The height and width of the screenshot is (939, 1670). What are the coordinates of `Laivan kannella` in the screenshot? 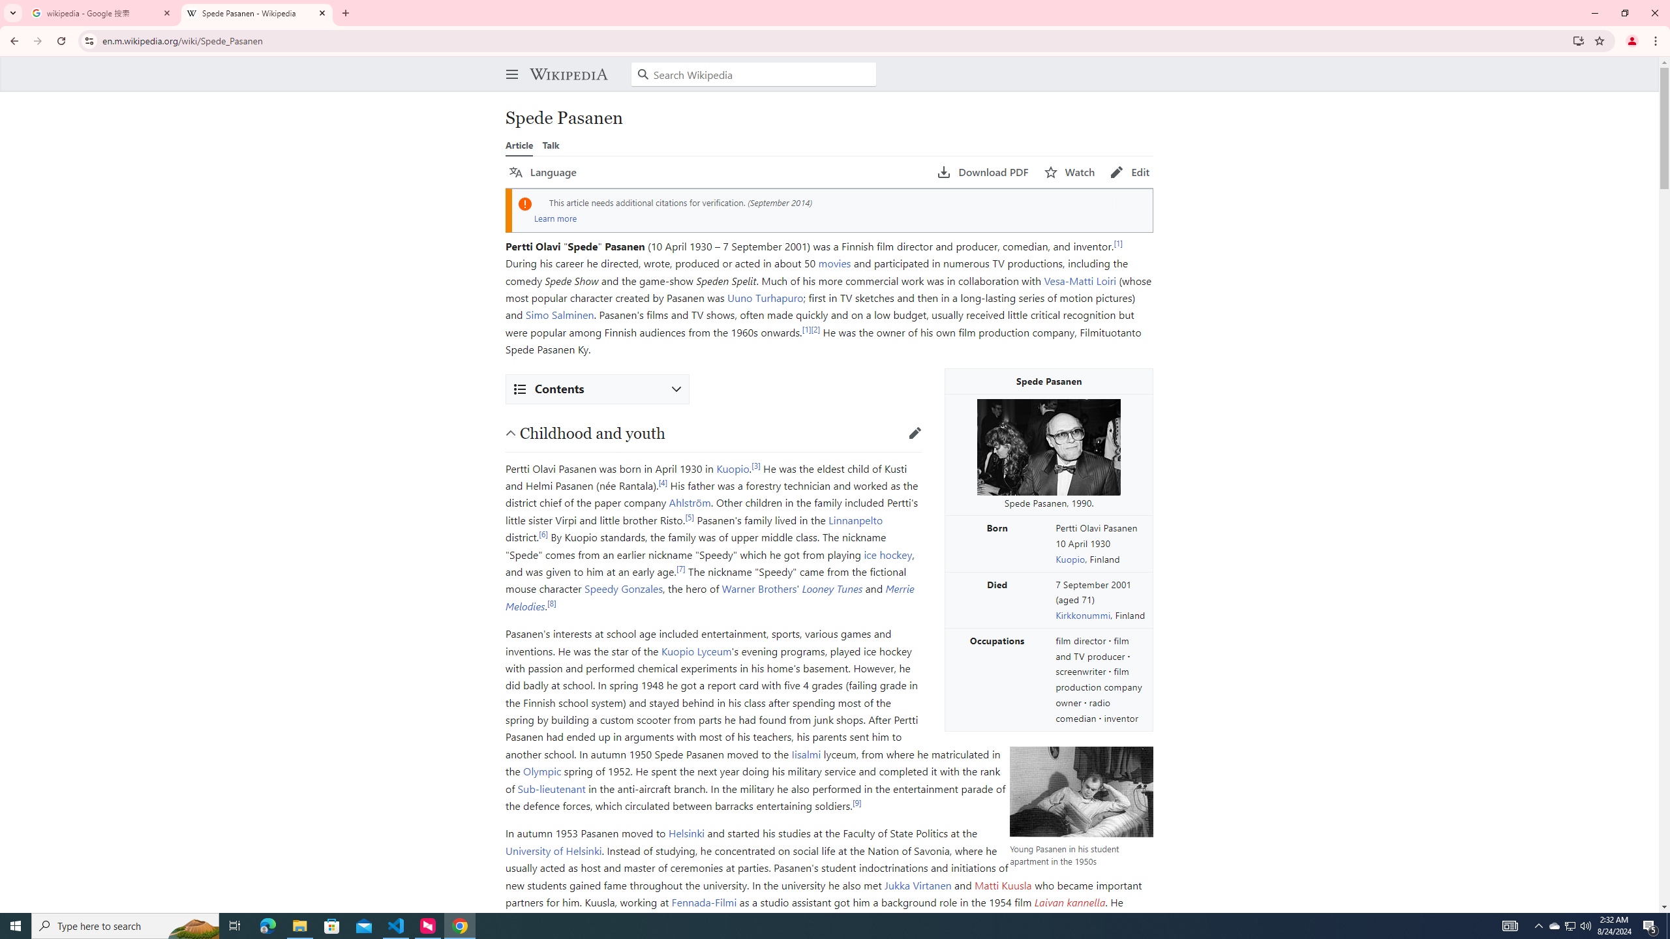 It's located at (1069, 901).